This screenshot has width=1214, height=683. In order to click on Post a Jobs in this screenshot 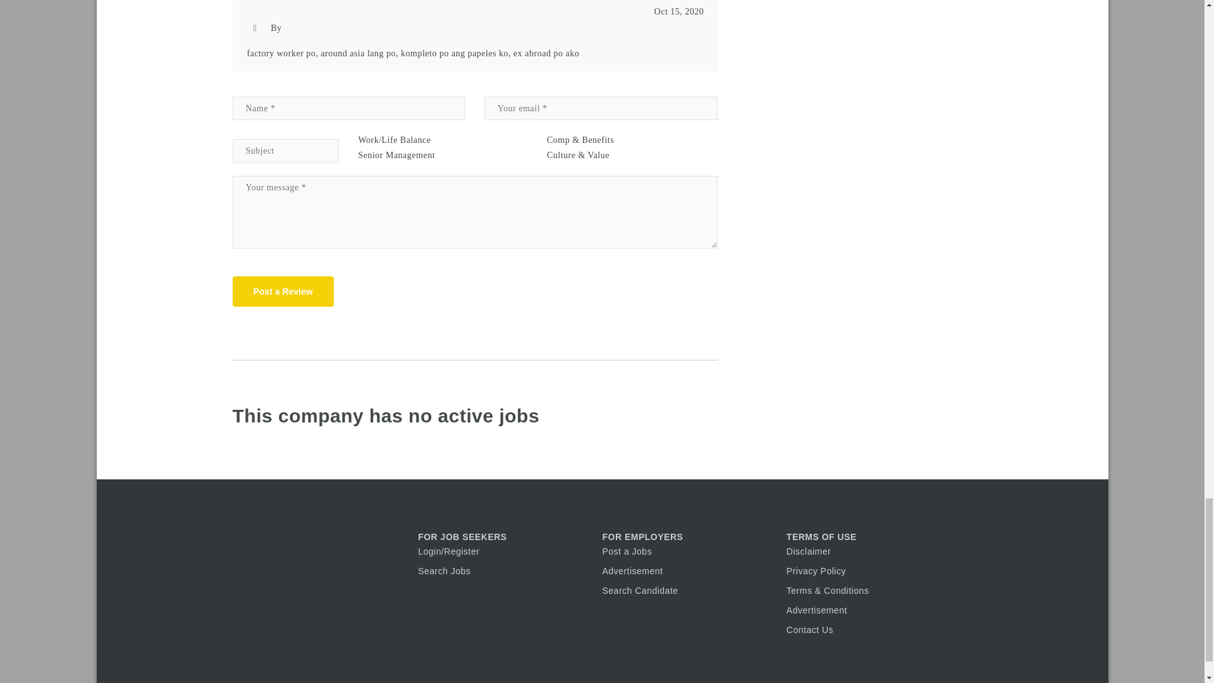, I will do `click(627, 551)`.